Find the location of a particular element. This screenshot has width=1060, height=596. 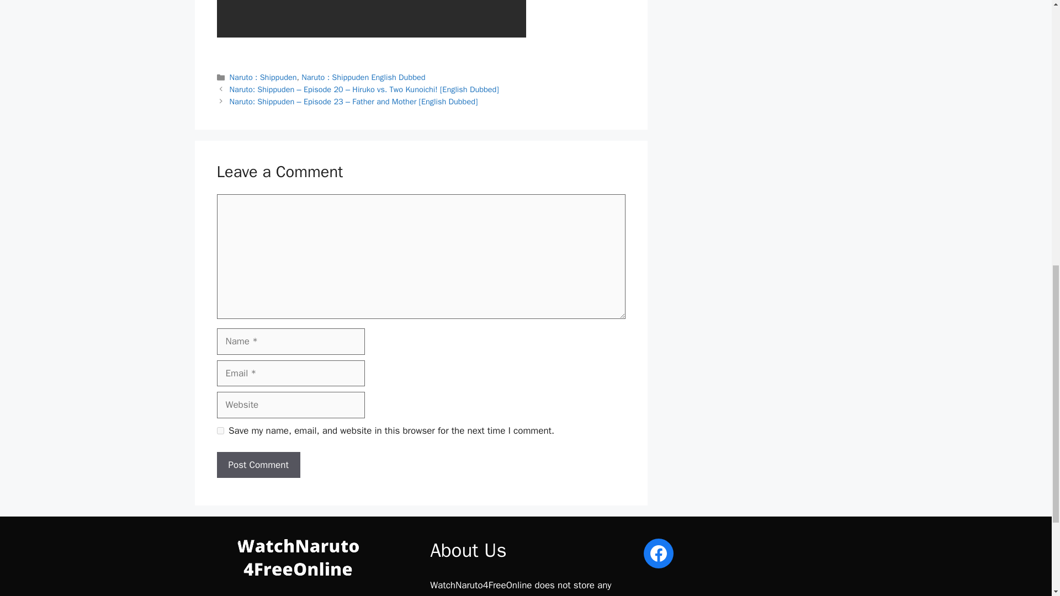

Post Comment is located at coordinates (258, 465).